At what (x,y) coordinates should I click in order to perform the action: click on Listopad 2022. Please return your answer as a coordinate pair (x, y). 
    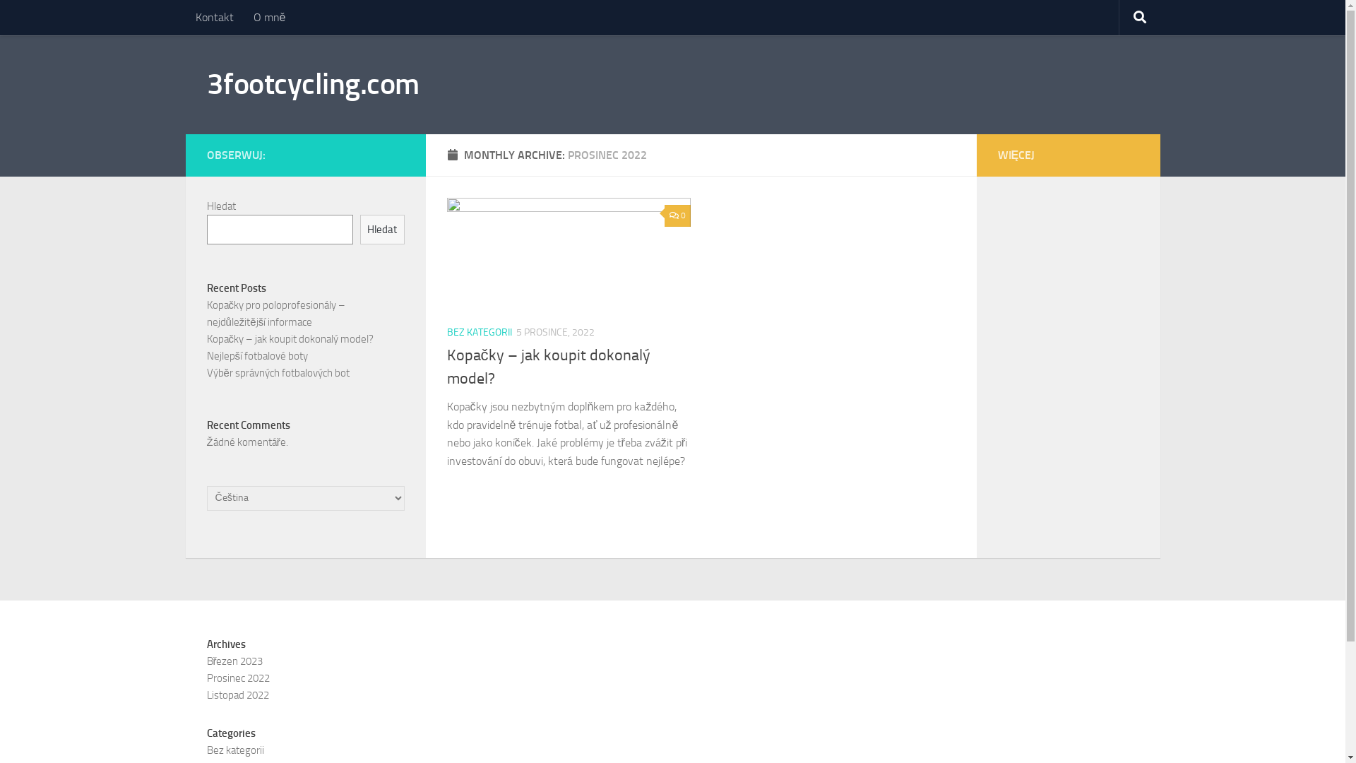
    Looking at the image, I should click on (237, 695).